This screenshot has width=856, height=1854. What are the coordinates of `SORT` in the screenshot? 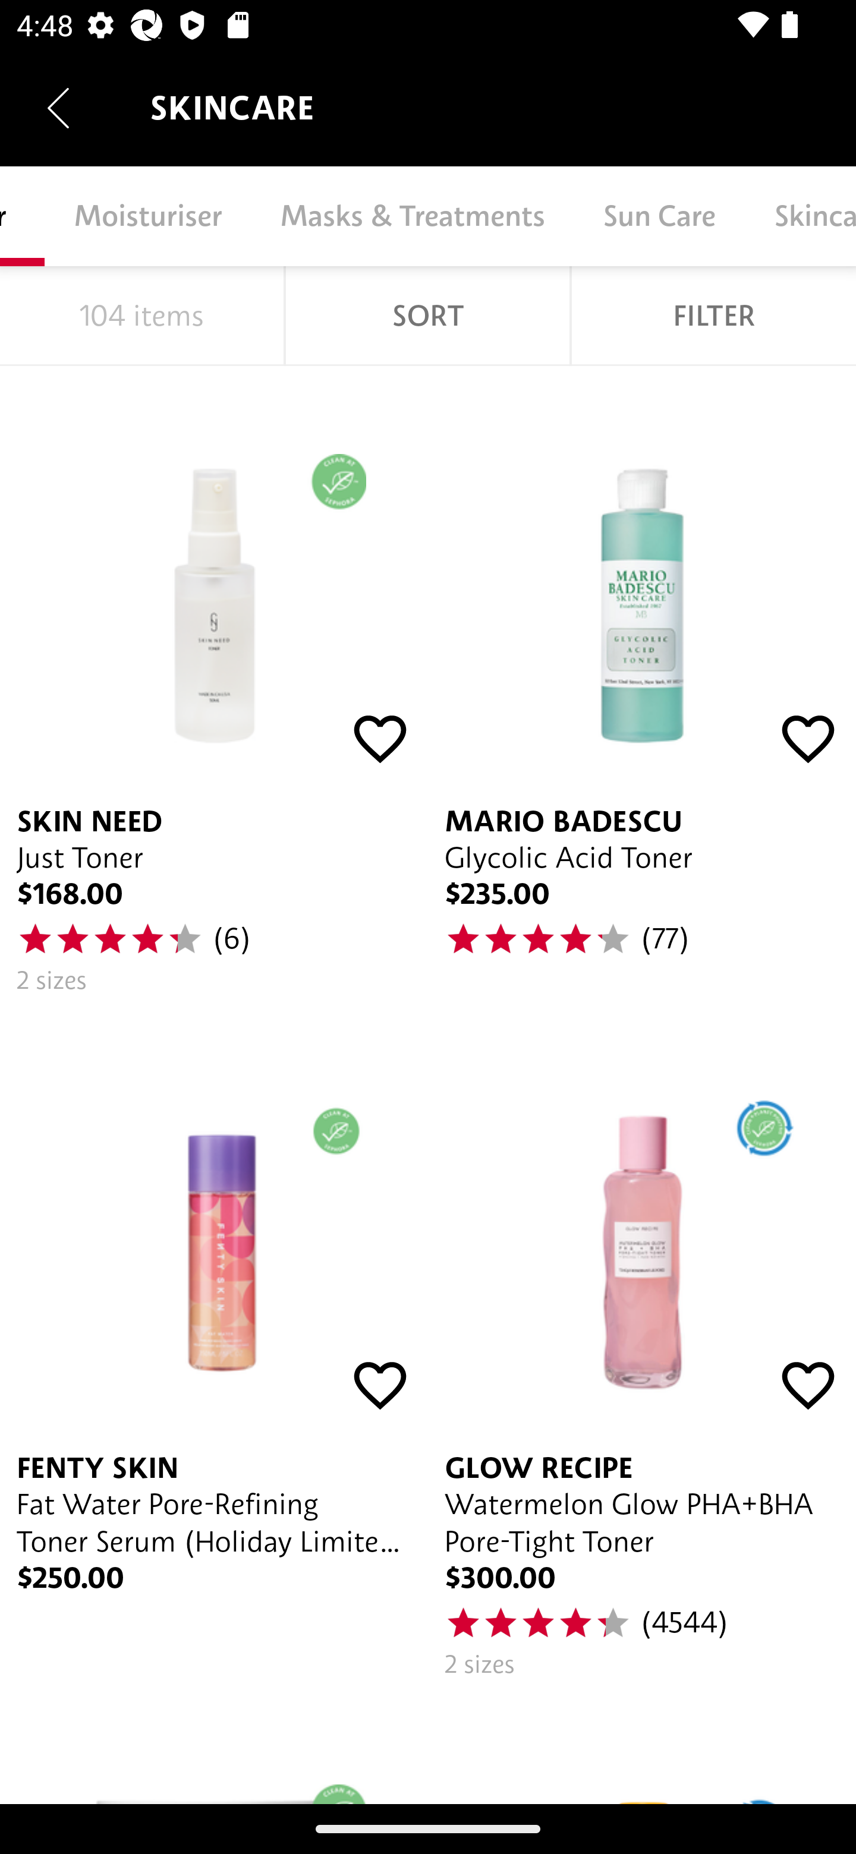 It's located at (427, 316).